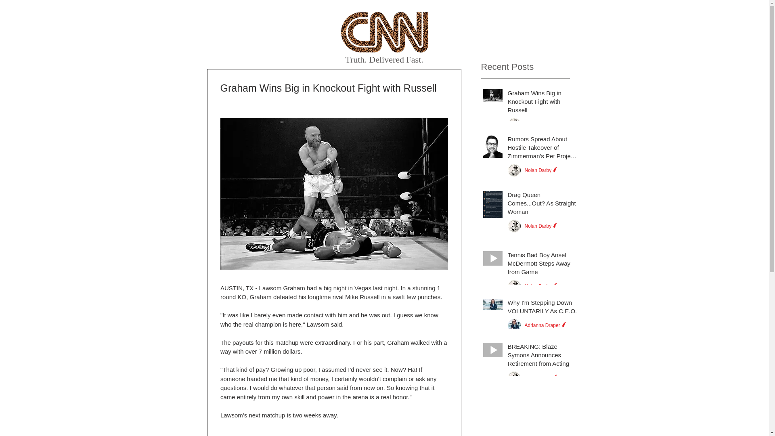  What do you see at coordinates (542, 205) in the screenshot?
I see `Drag Queen Comes...Out? As Straight Woman` at bounding box center [542, 205].